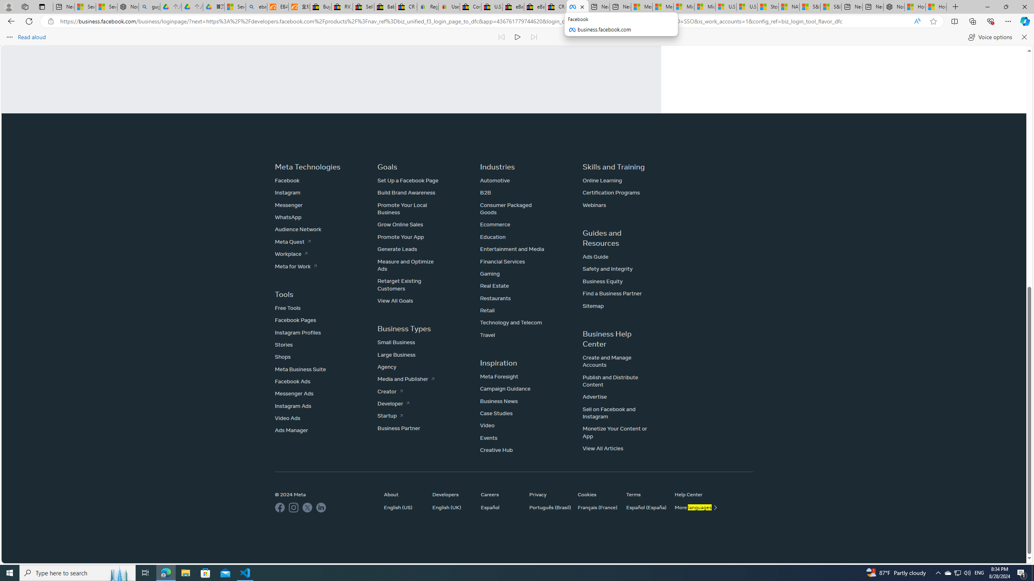 Image resolution: width=1034 pixels, height=581 pixels. I want to click on Monetize Your Content or App, so click(615, 432).